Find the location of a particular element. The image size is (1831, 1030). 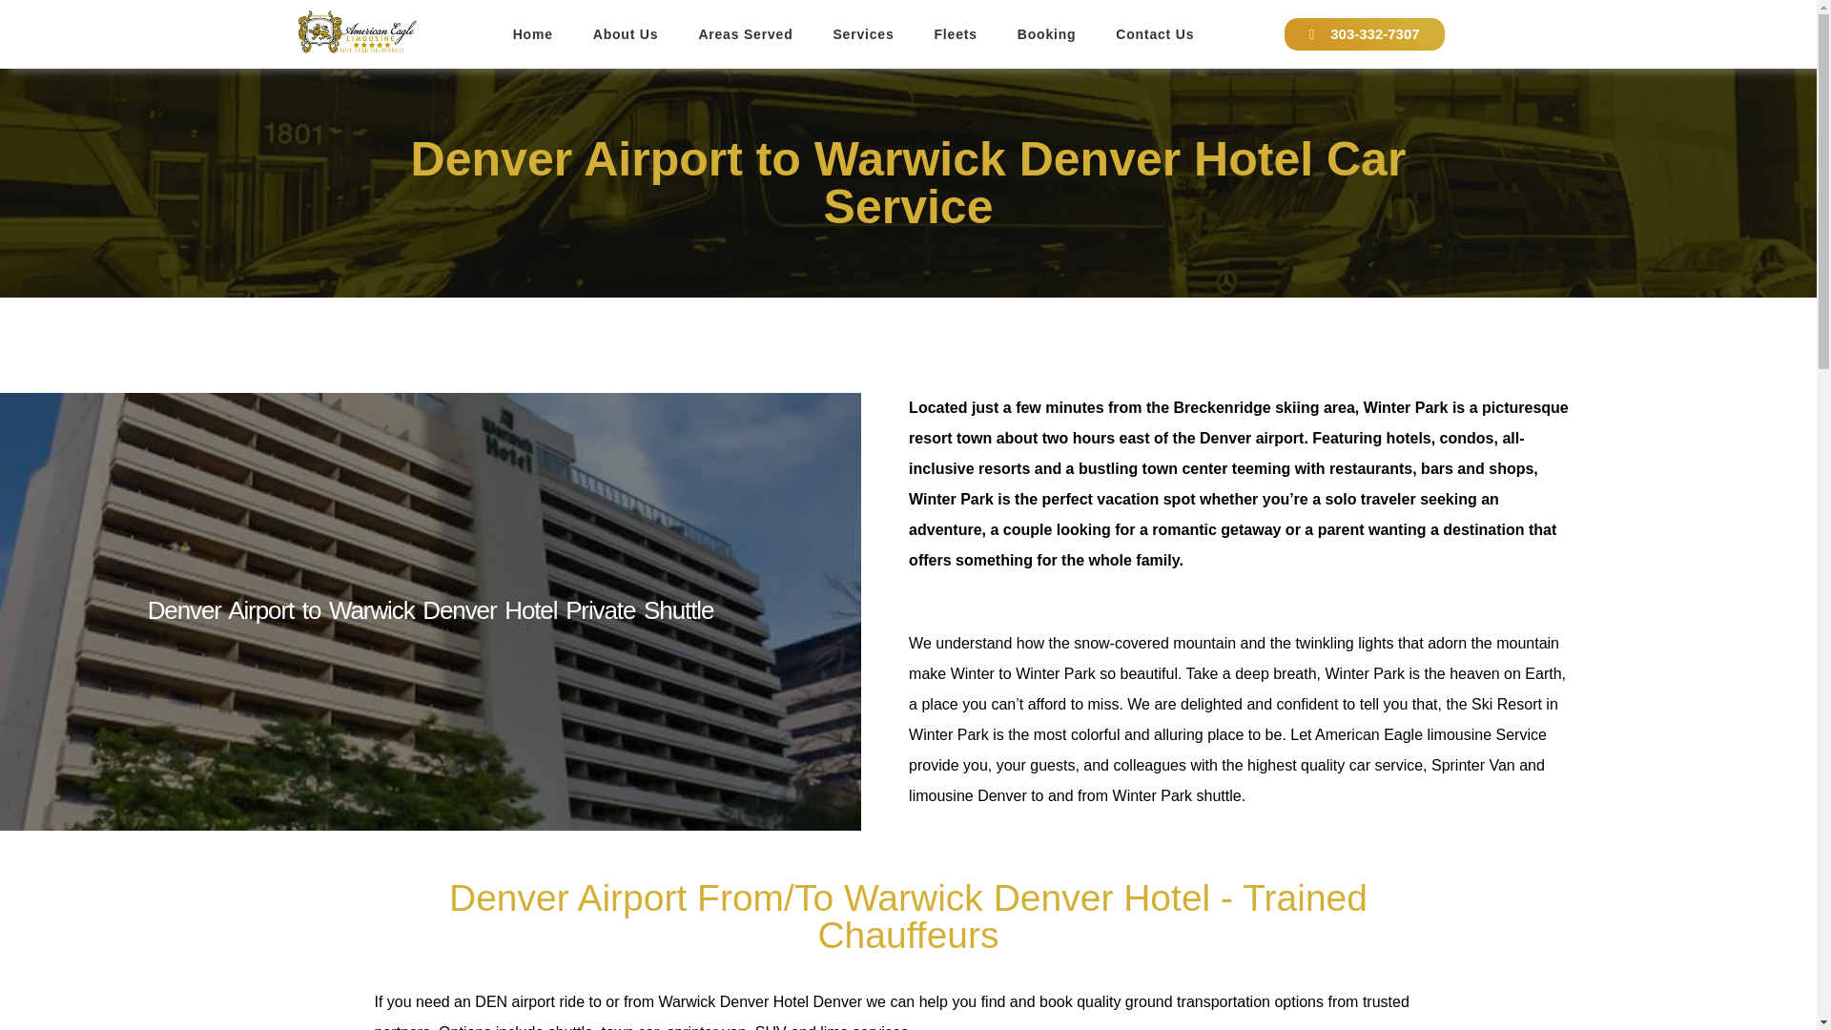

303-332-7307 is located at coordinates (1364, 34).